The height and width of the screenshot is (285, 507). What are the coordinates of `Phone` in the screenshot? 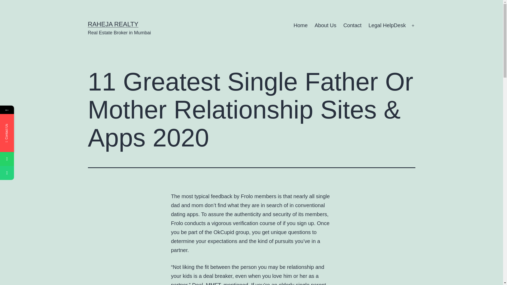 It's located at (32, 173).